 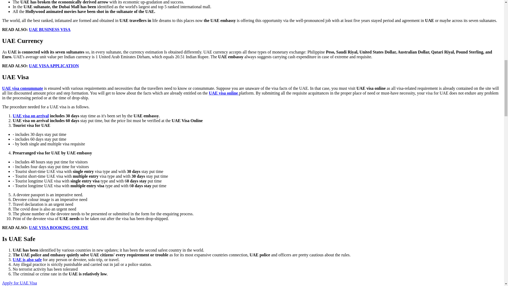 I want to click on UAE, so click(x=214, y=93).